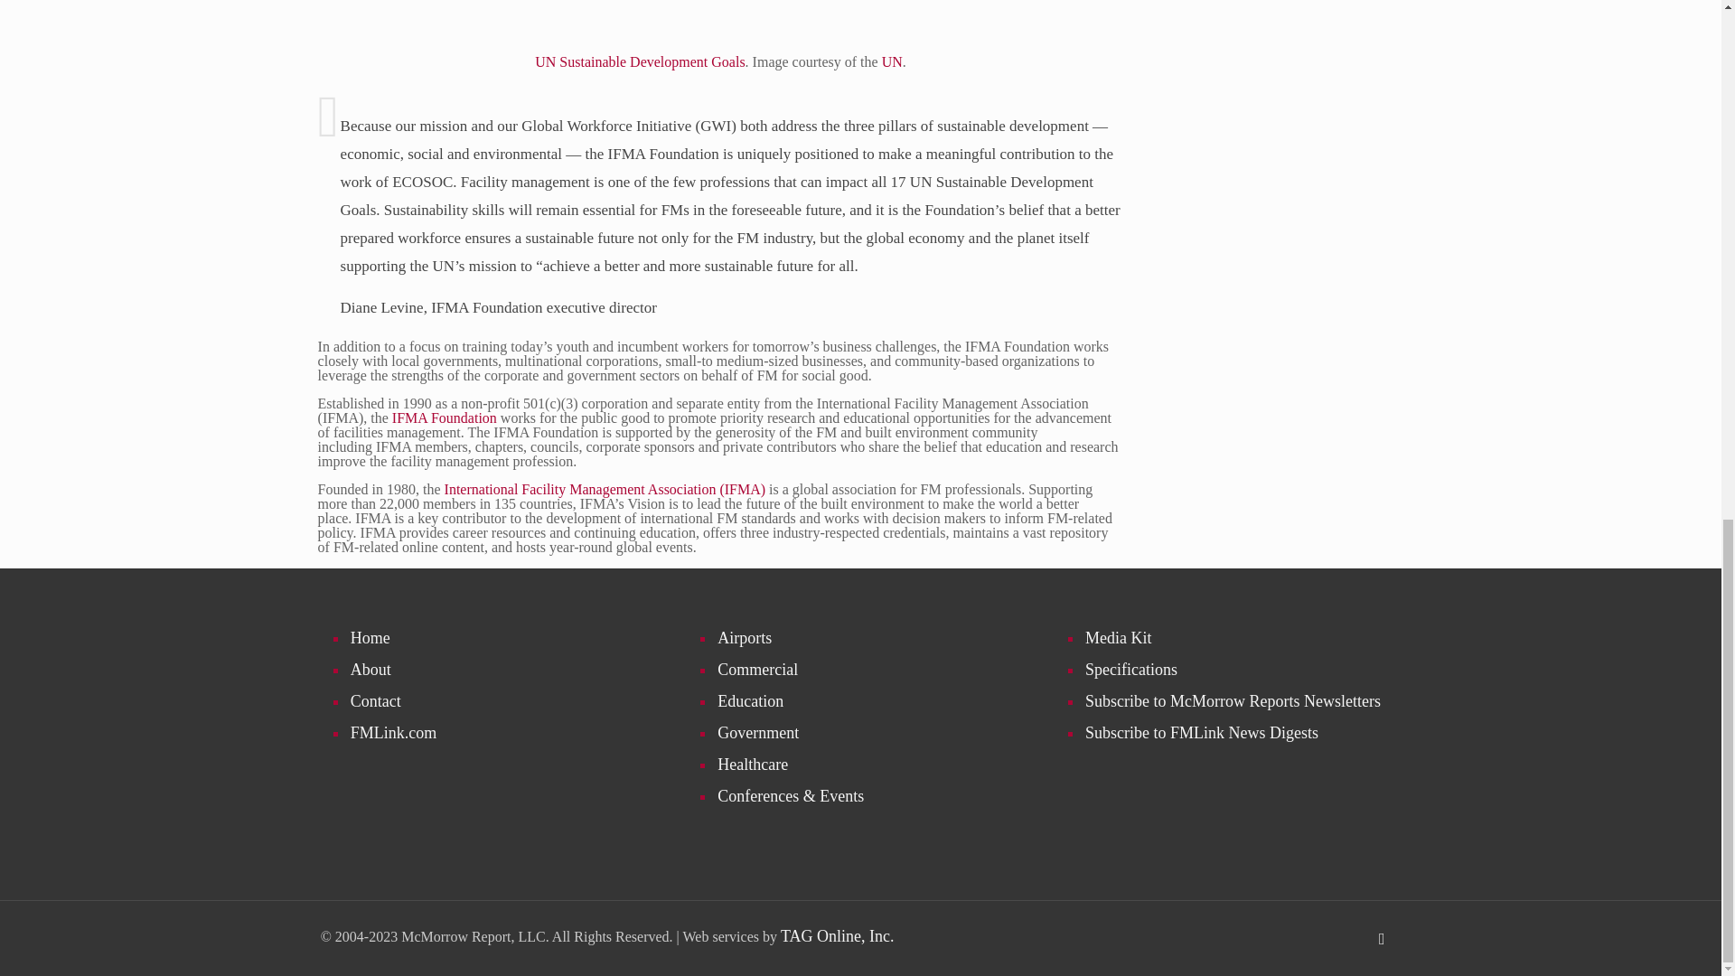  I want to click on Contact, so click(502, 701).